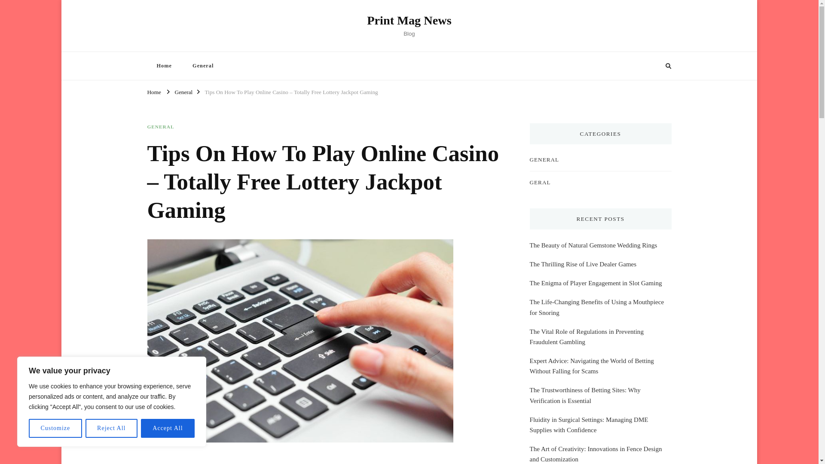 This screenshot has height=464, width=825. I want to click on Print Mag News, so click(409, 20).